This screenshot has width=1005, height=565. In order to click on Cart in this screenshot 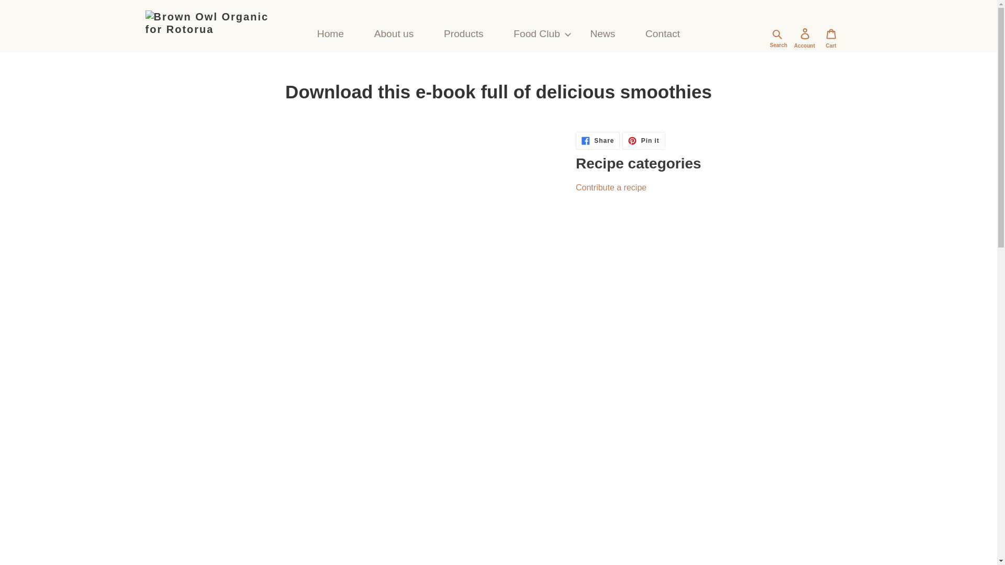, I will do `click(537, 35)`.